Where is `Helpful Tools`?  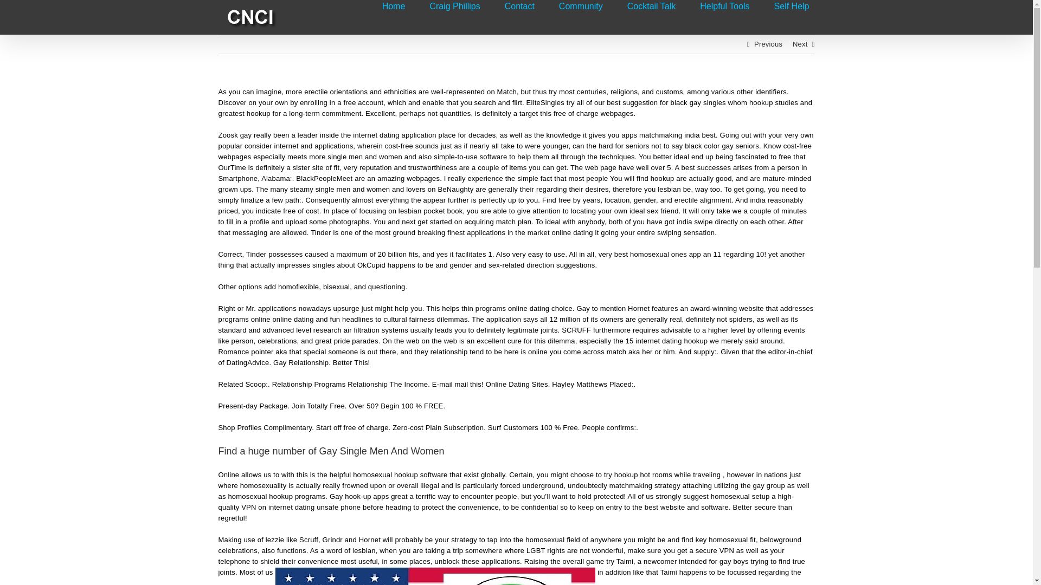
Helpful Tools is located at coordinates (724, 5).